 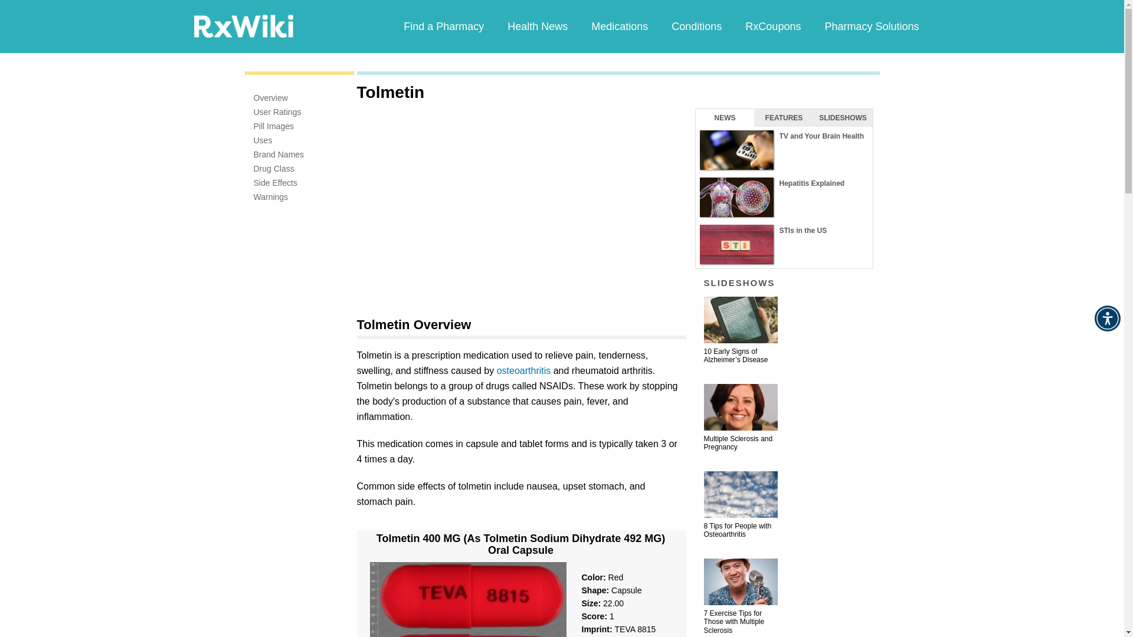 I want to click on Pharmacy Solutions, so click(x=871, y=26).